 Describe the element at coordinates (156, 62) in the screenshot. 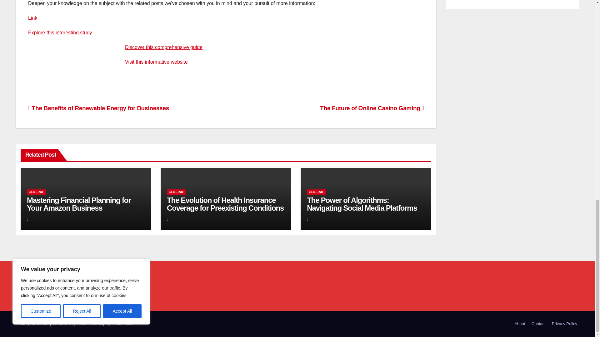

I see `Visit this informative website` at that location.